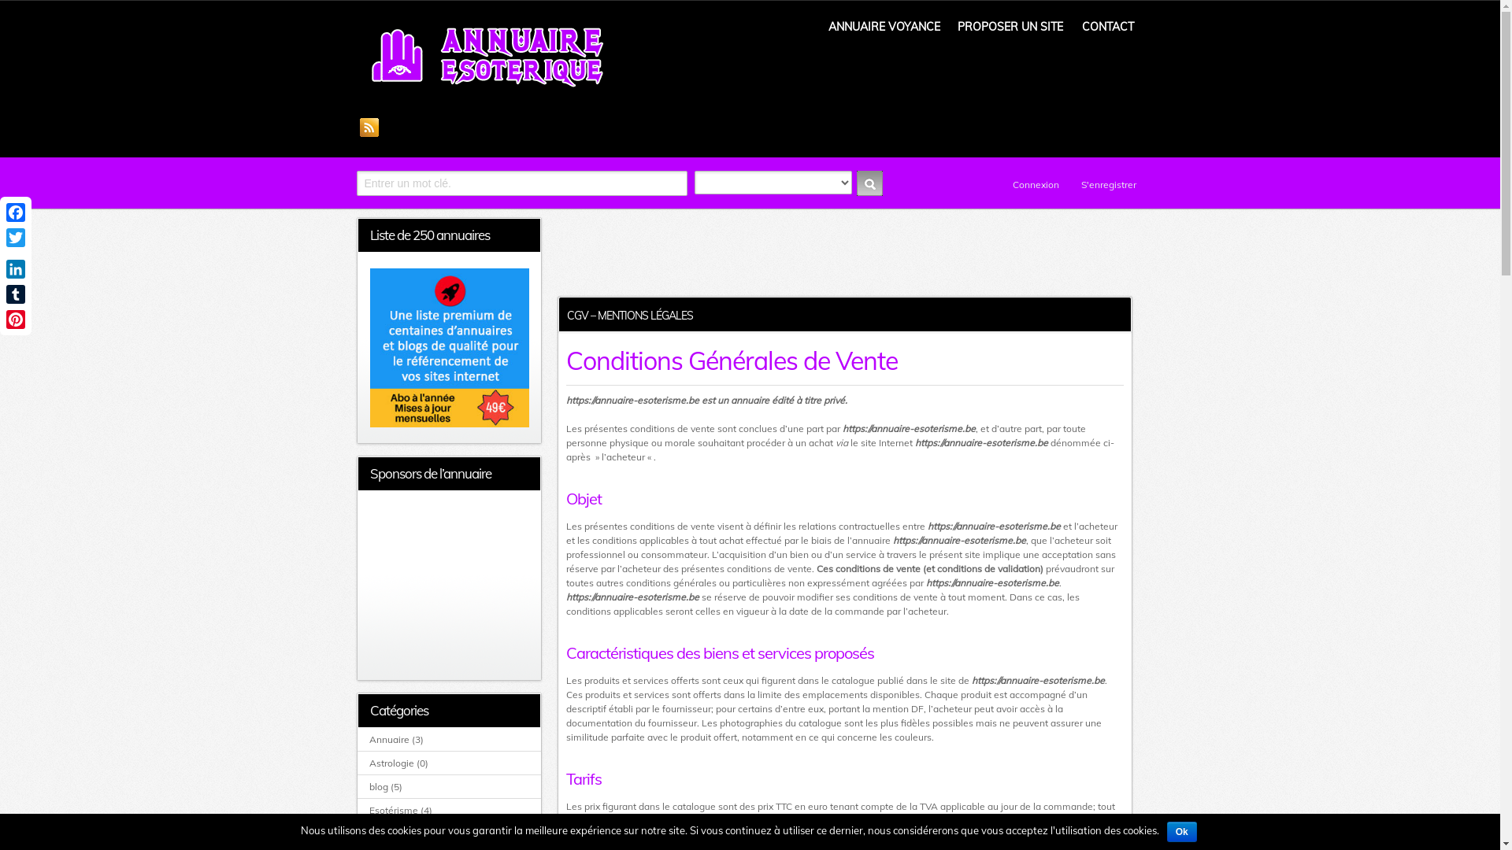 This screenshot has height=850, width=1512. Describe the element at coordinates (397, 740) in the screenshot. I see `Annuaire (3)` at that location.